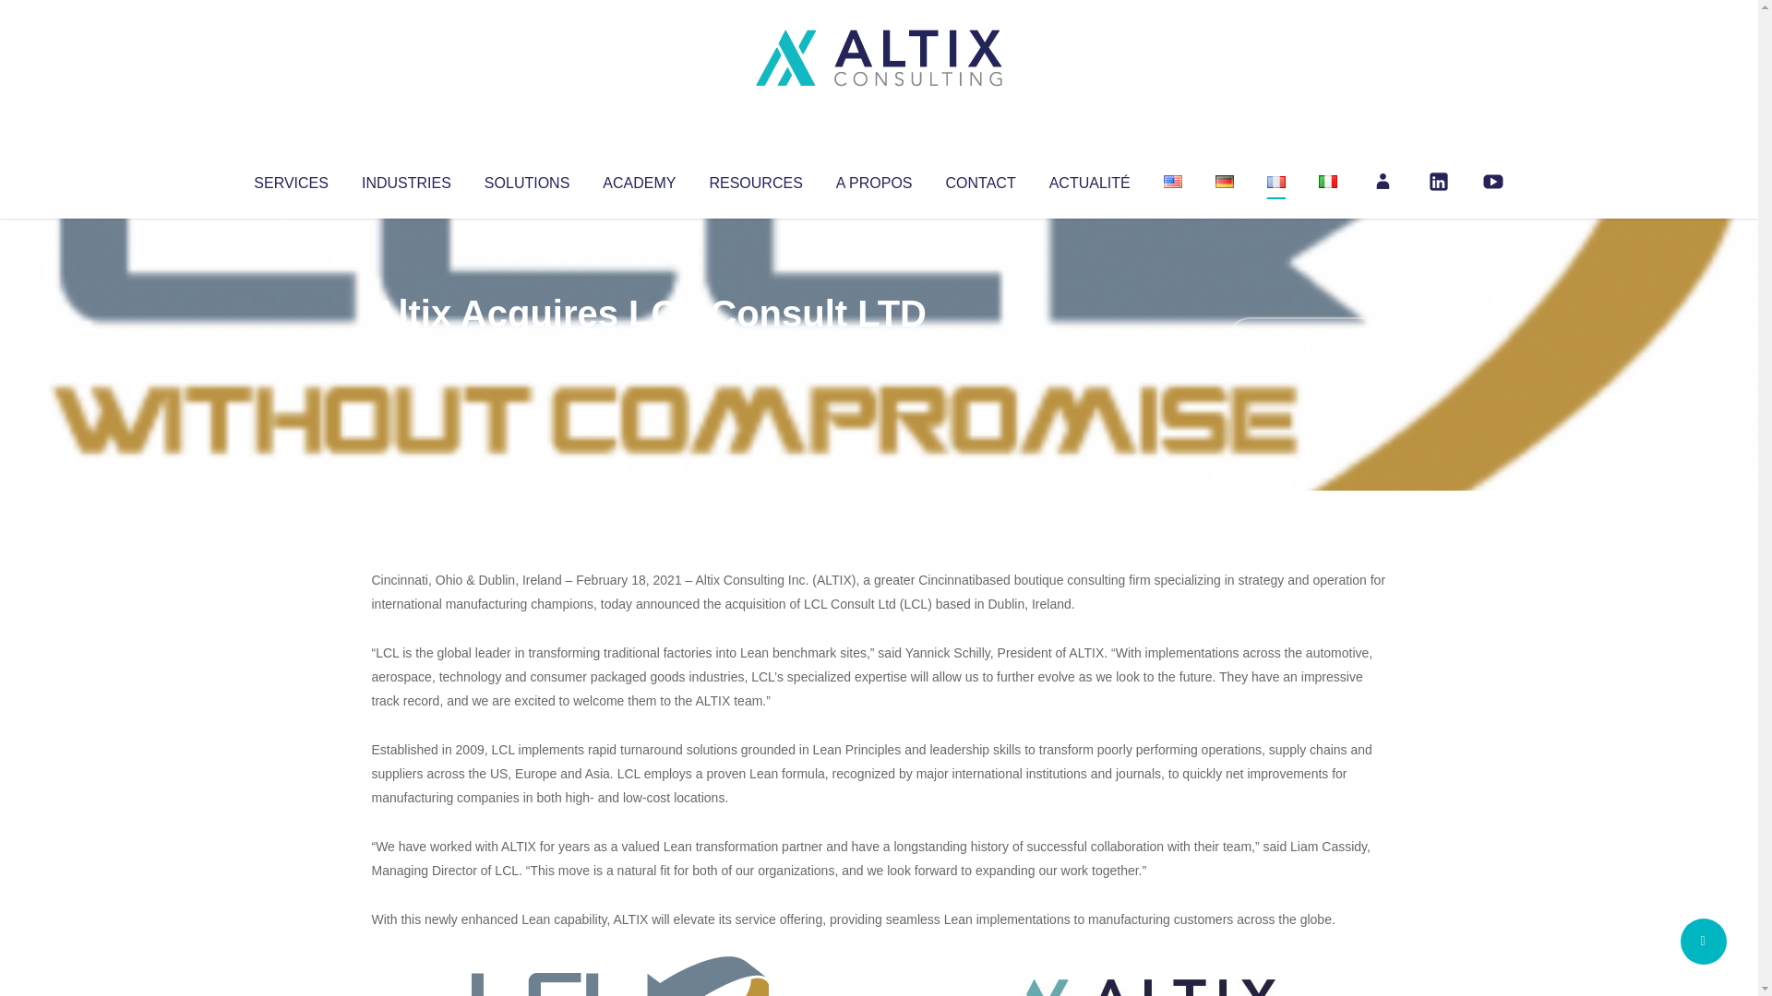  I want to click on ACADEMY, so click(639, 179).